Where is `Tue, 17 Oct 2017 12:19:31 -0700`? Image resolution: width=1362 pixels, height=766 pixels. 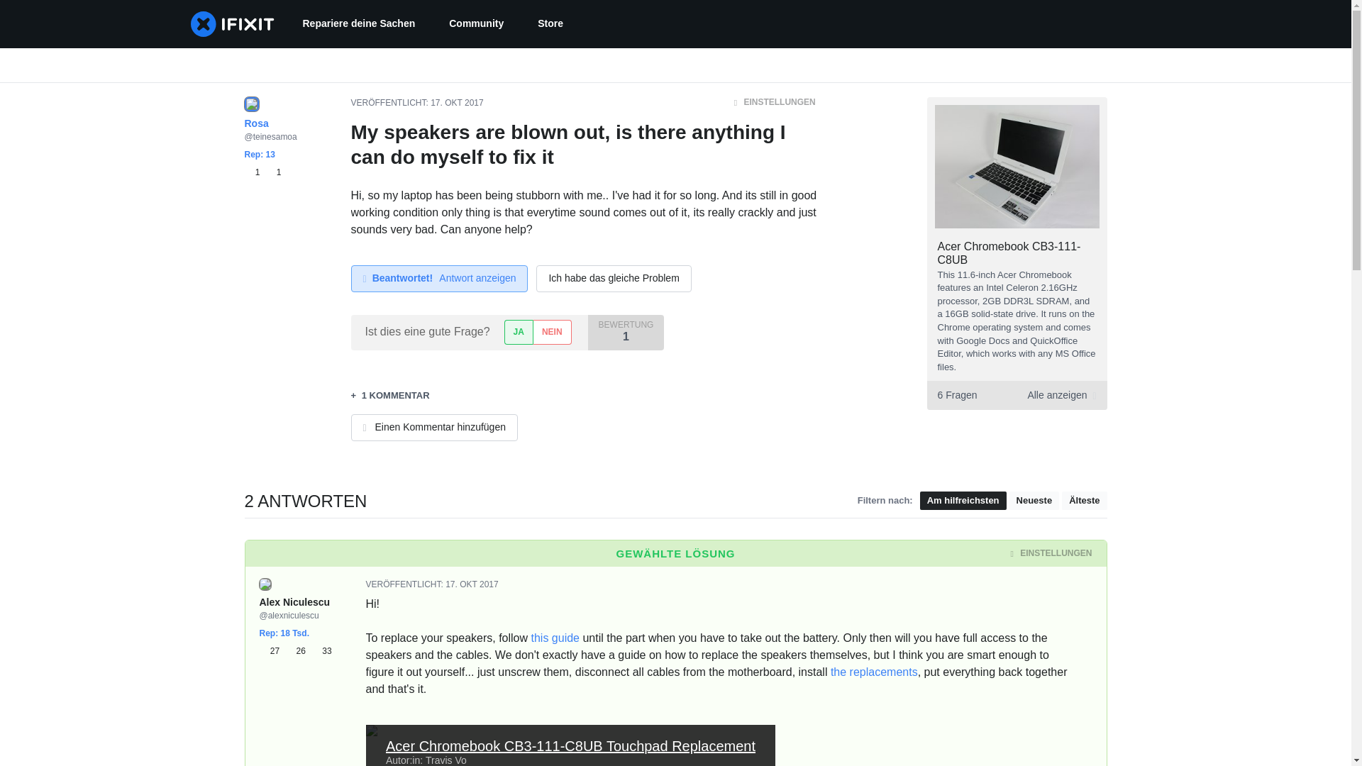
Tue, 17 Oct 2017 12:19:31 -0700 is located at coordinates (298, 651).